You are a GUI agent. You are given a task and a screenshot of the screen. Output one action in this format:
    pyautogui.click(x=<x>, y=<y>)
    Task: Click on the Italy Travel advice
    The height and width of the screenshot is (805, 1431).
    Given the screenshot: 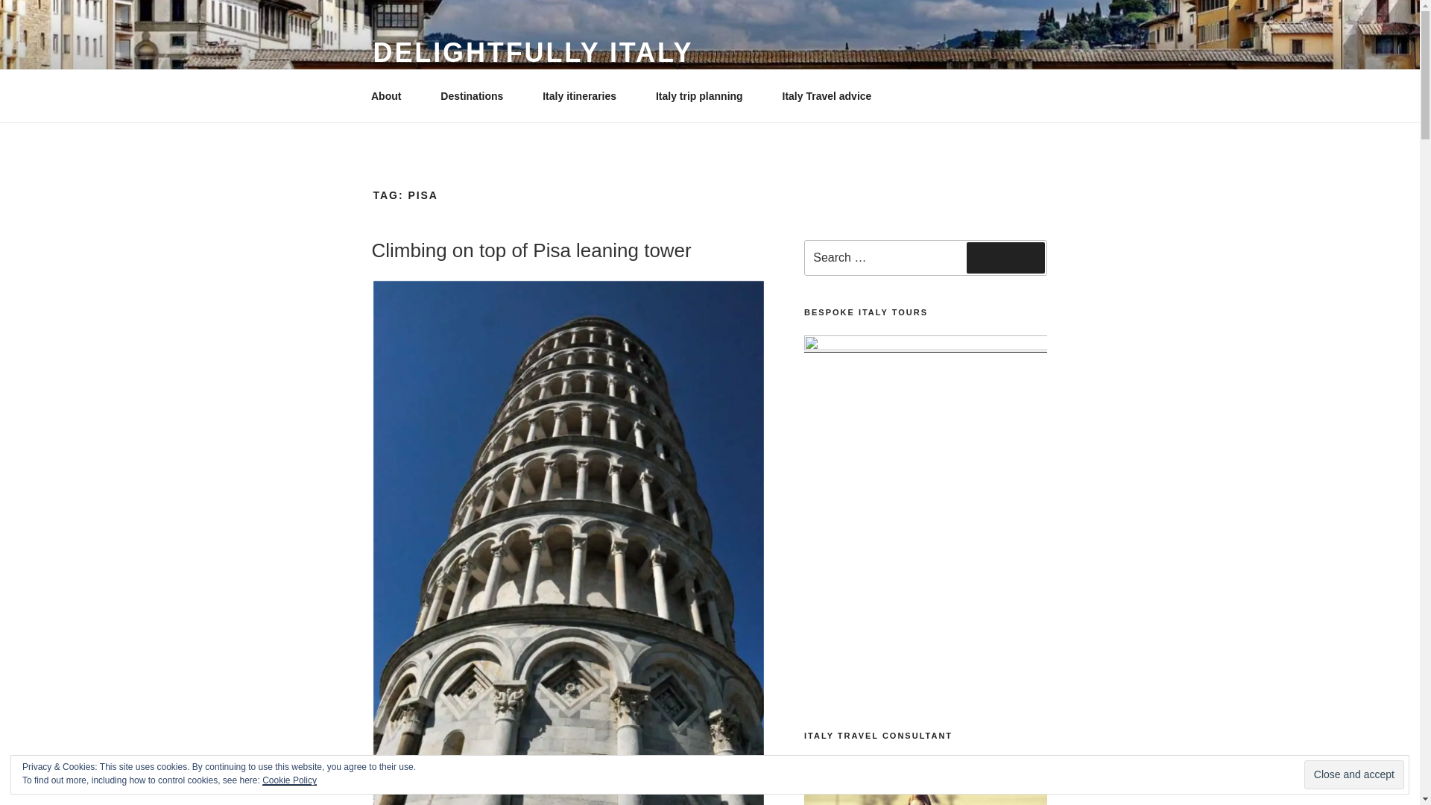 What is the action you would take?
    pyautogui.click(x=827, y=95)
    